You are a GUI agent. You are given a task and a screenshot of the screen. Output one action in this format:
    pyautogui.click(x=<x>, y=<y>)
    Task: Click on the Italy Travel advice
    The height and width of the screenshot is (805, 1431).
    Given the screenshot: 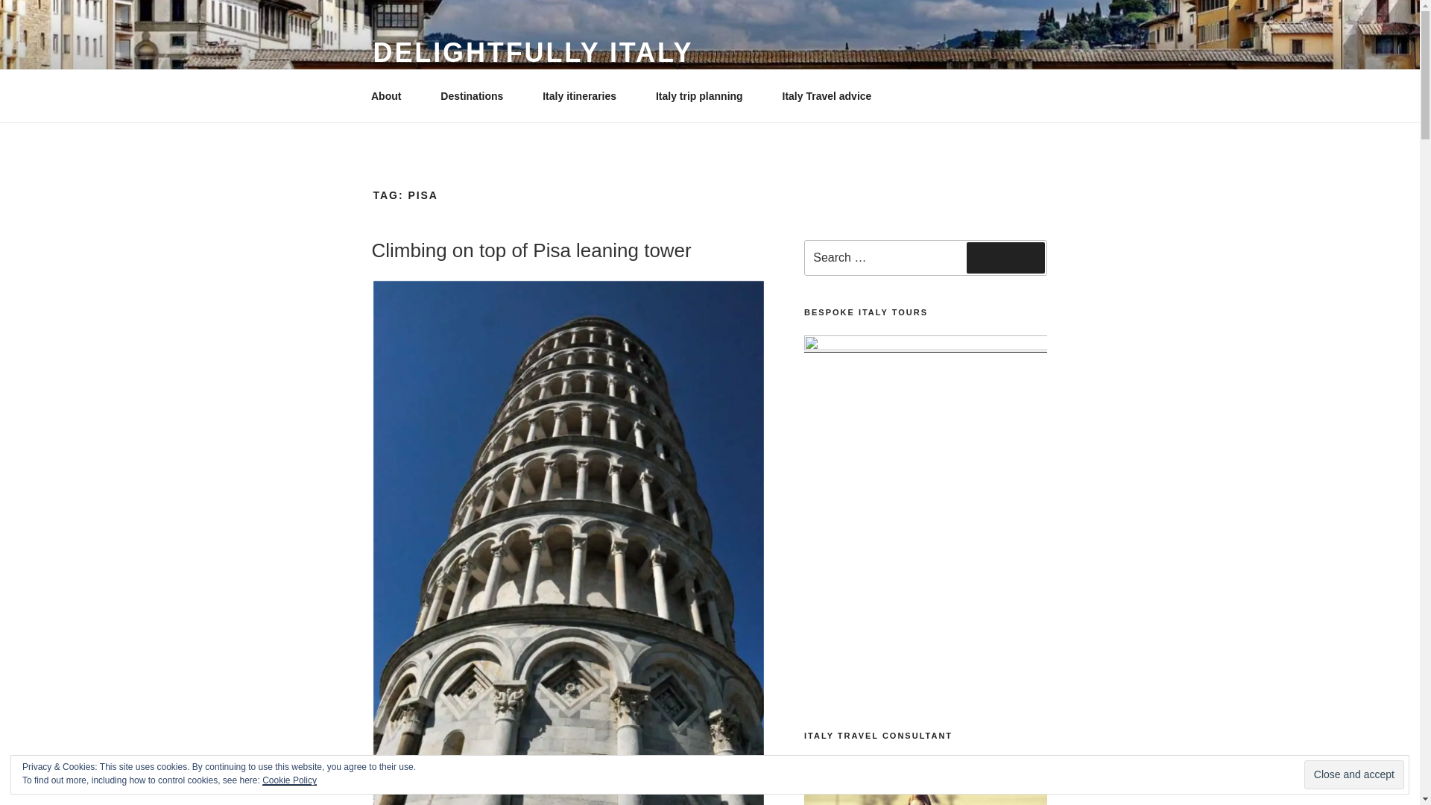 What is the action you would take?
    pyautogui.click(x=827, y=95)
    